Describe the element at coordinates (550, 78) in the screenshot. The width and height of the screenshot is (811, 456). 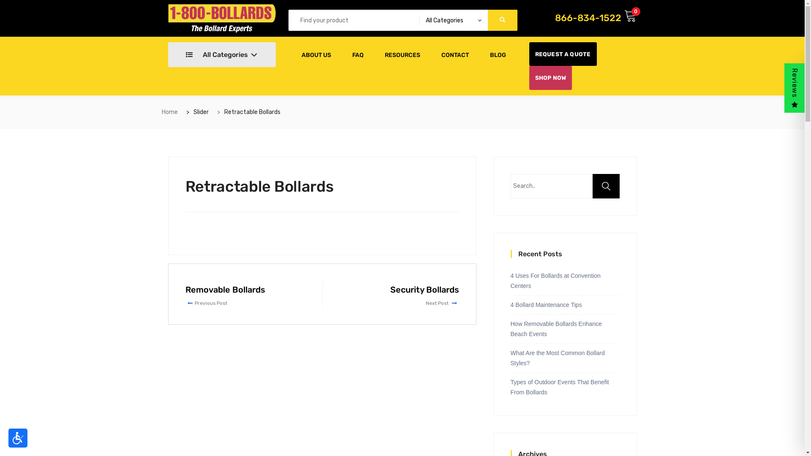
I see `SHOP NOW` at that location.